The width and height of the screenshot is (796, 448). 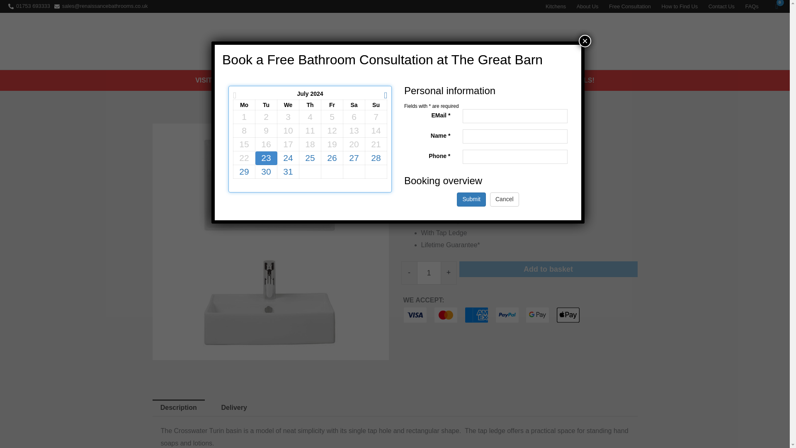 What do you see at coordinates (555, 41) in the screenshot?
I see `Online Store` at bounding box center [555, 41].